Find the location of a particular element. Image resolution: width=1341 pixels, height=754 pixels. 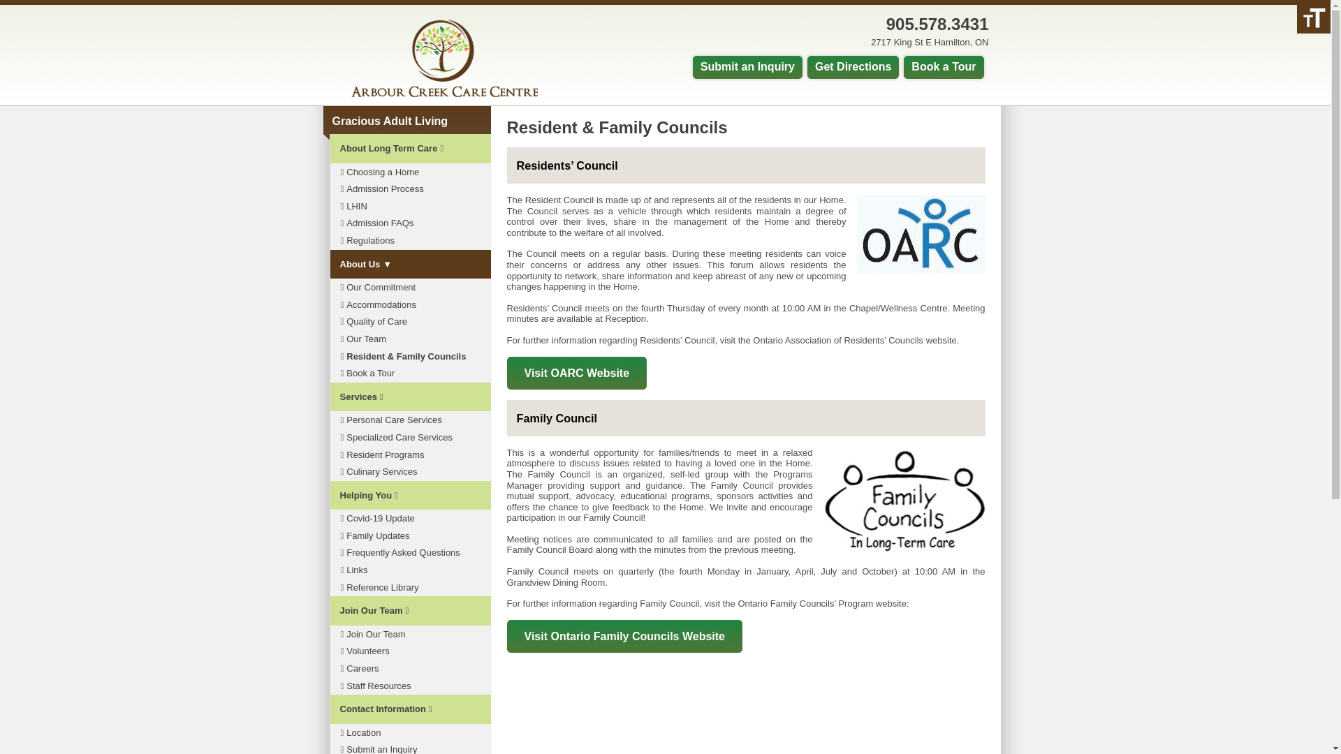

Admission Process is located at coordinates (383, 189).